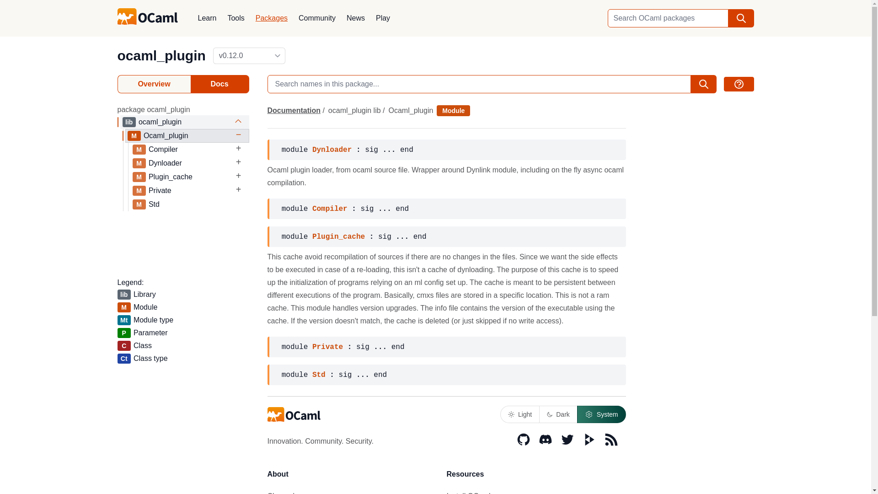 Image resolution: width=878 pixels, height=494 pixels. I want to click on Module Dynloader, so click(190, 163).